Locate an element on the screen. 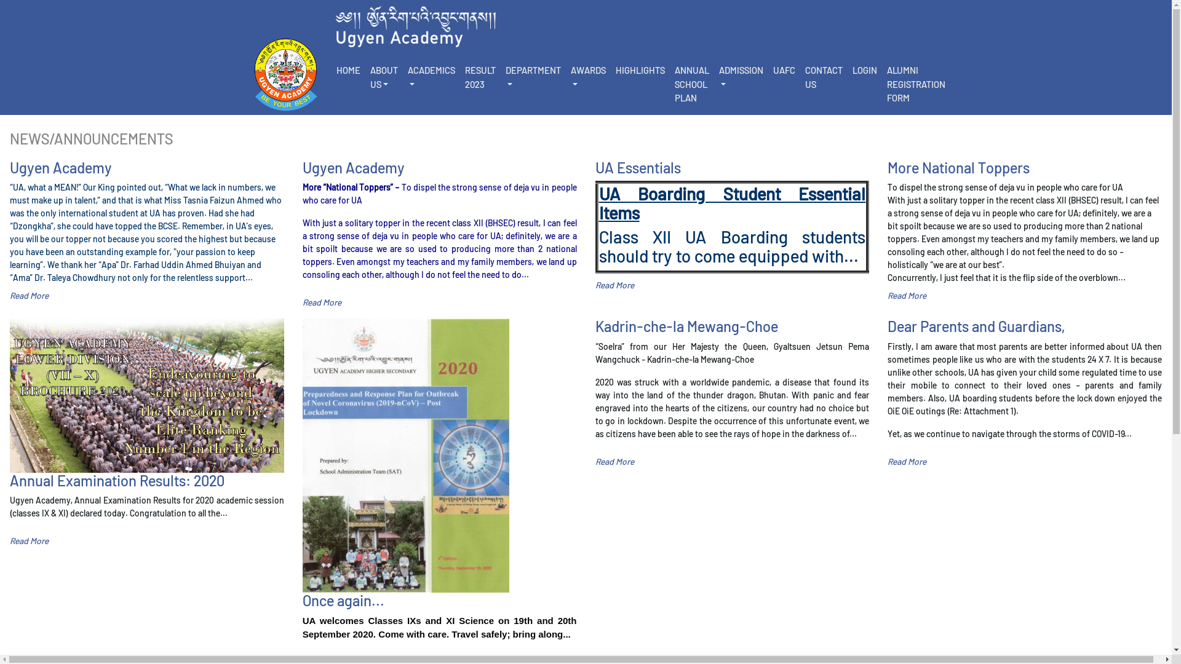  UA Essentials is located at coordinates (733, 168).